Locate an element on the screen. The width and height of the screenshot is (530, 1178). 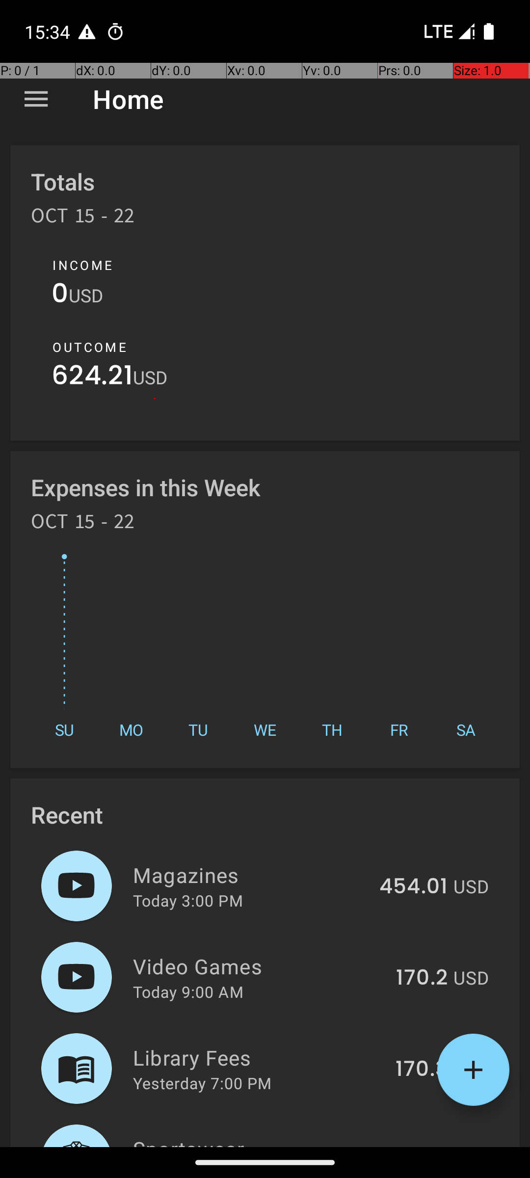
170.2 is located at coordinates (422, 978).